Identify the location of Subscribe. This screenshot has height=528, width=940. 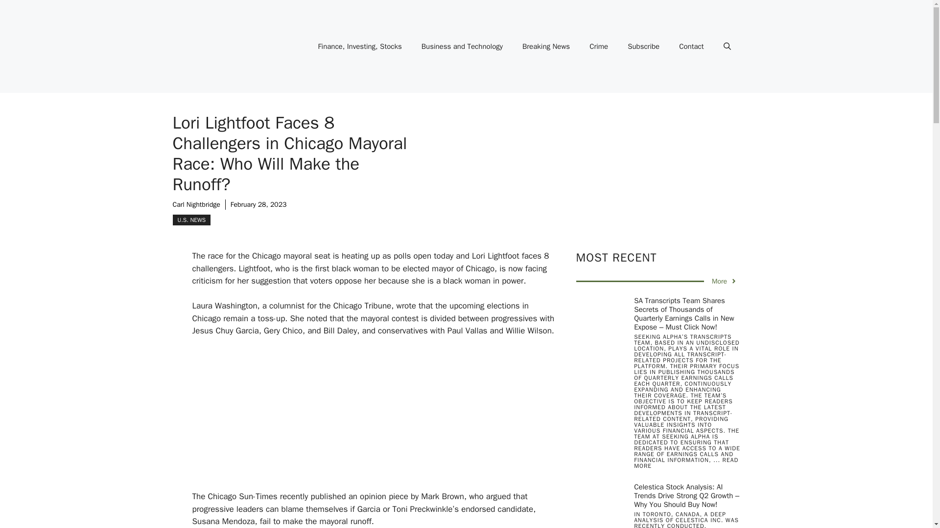
(643, 46).